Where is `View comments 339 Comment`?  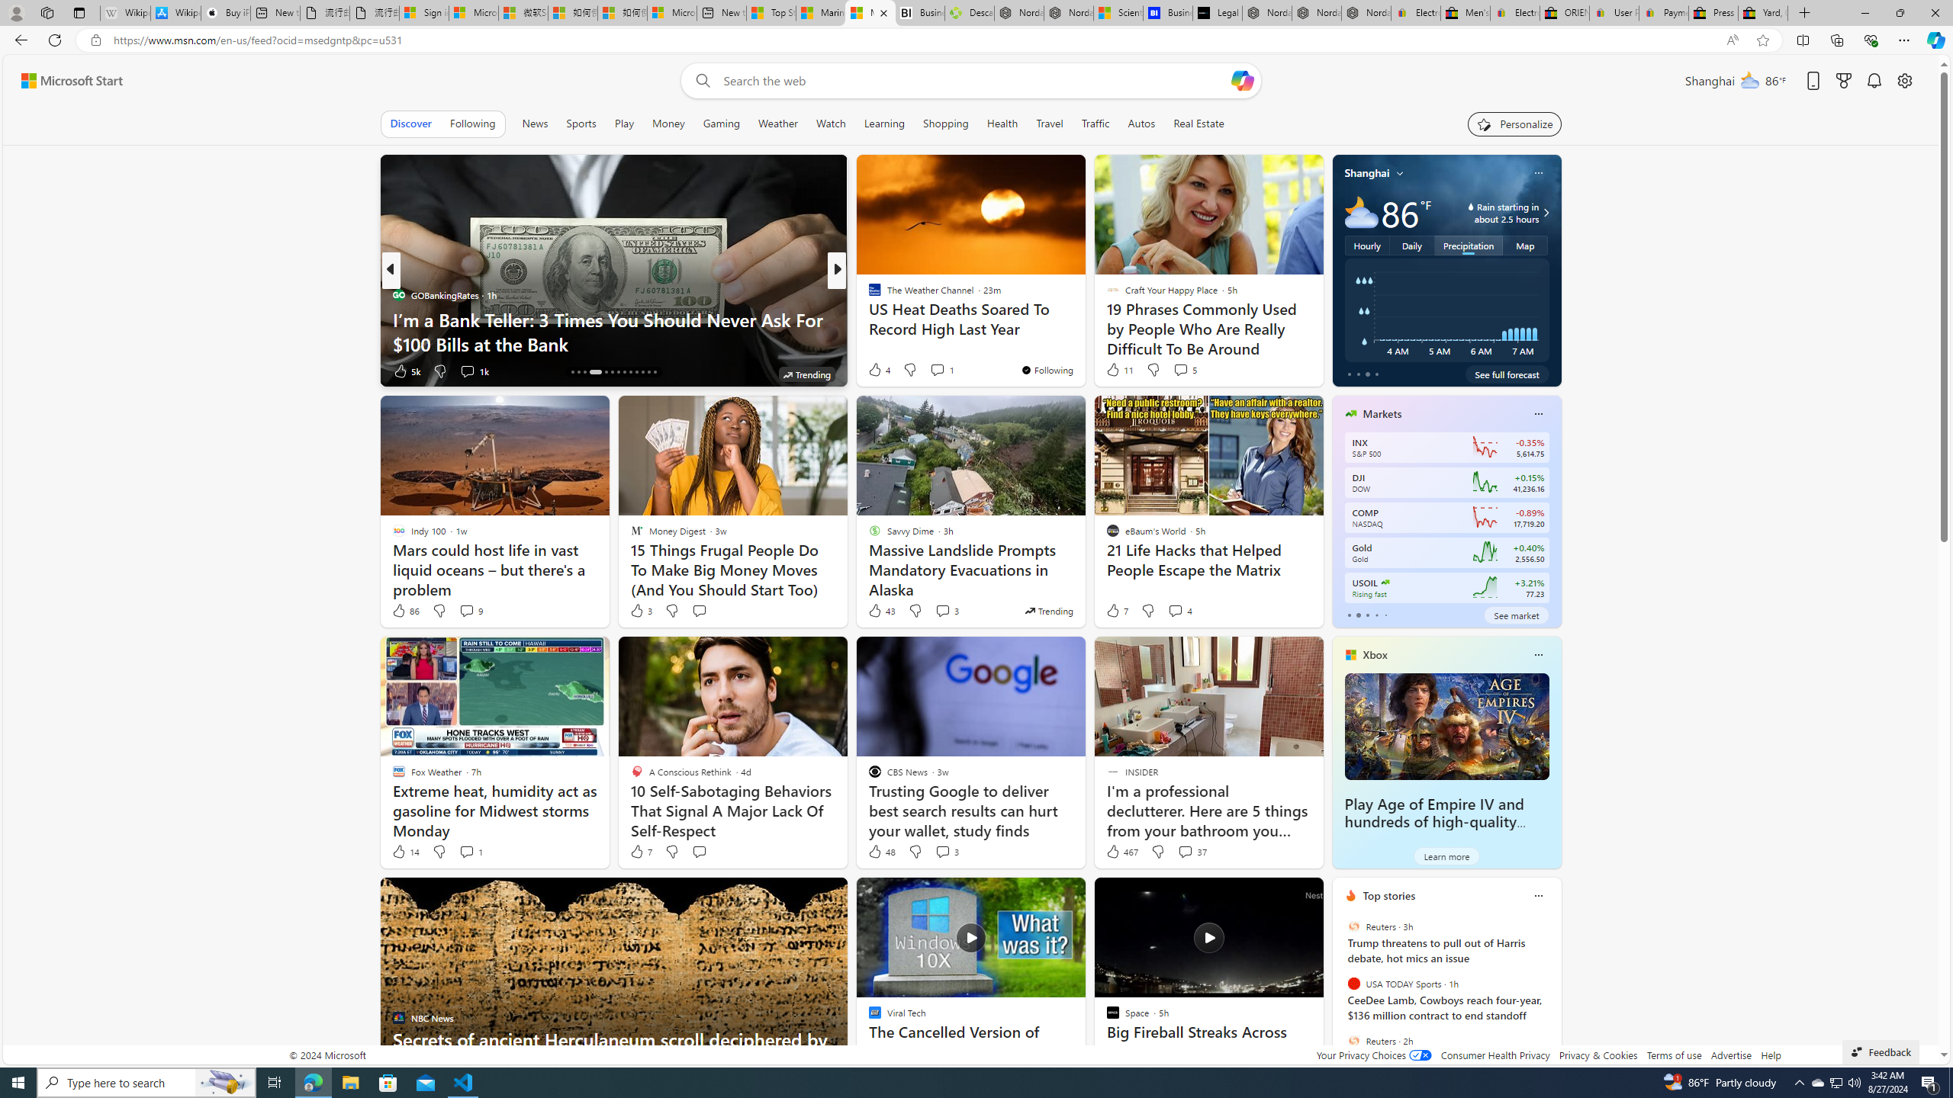 View comments 339 Comment is located at coordinates (943, 371).